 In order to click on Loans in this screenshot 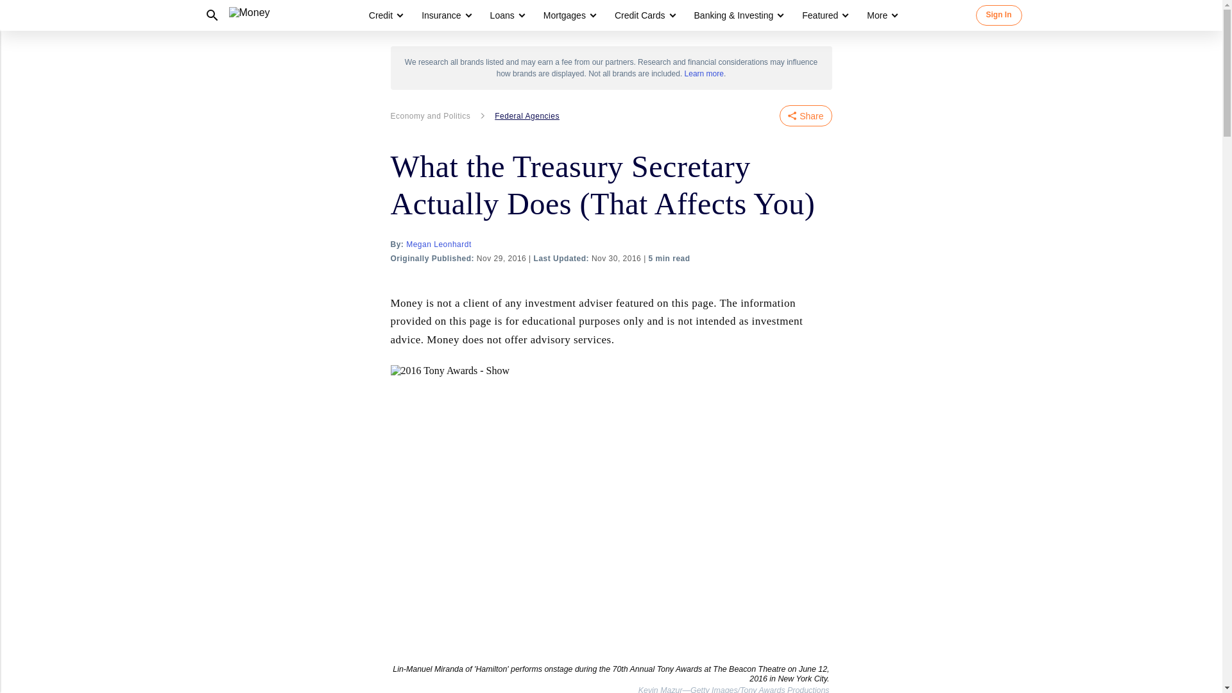, I will do `click(507, 15)`.